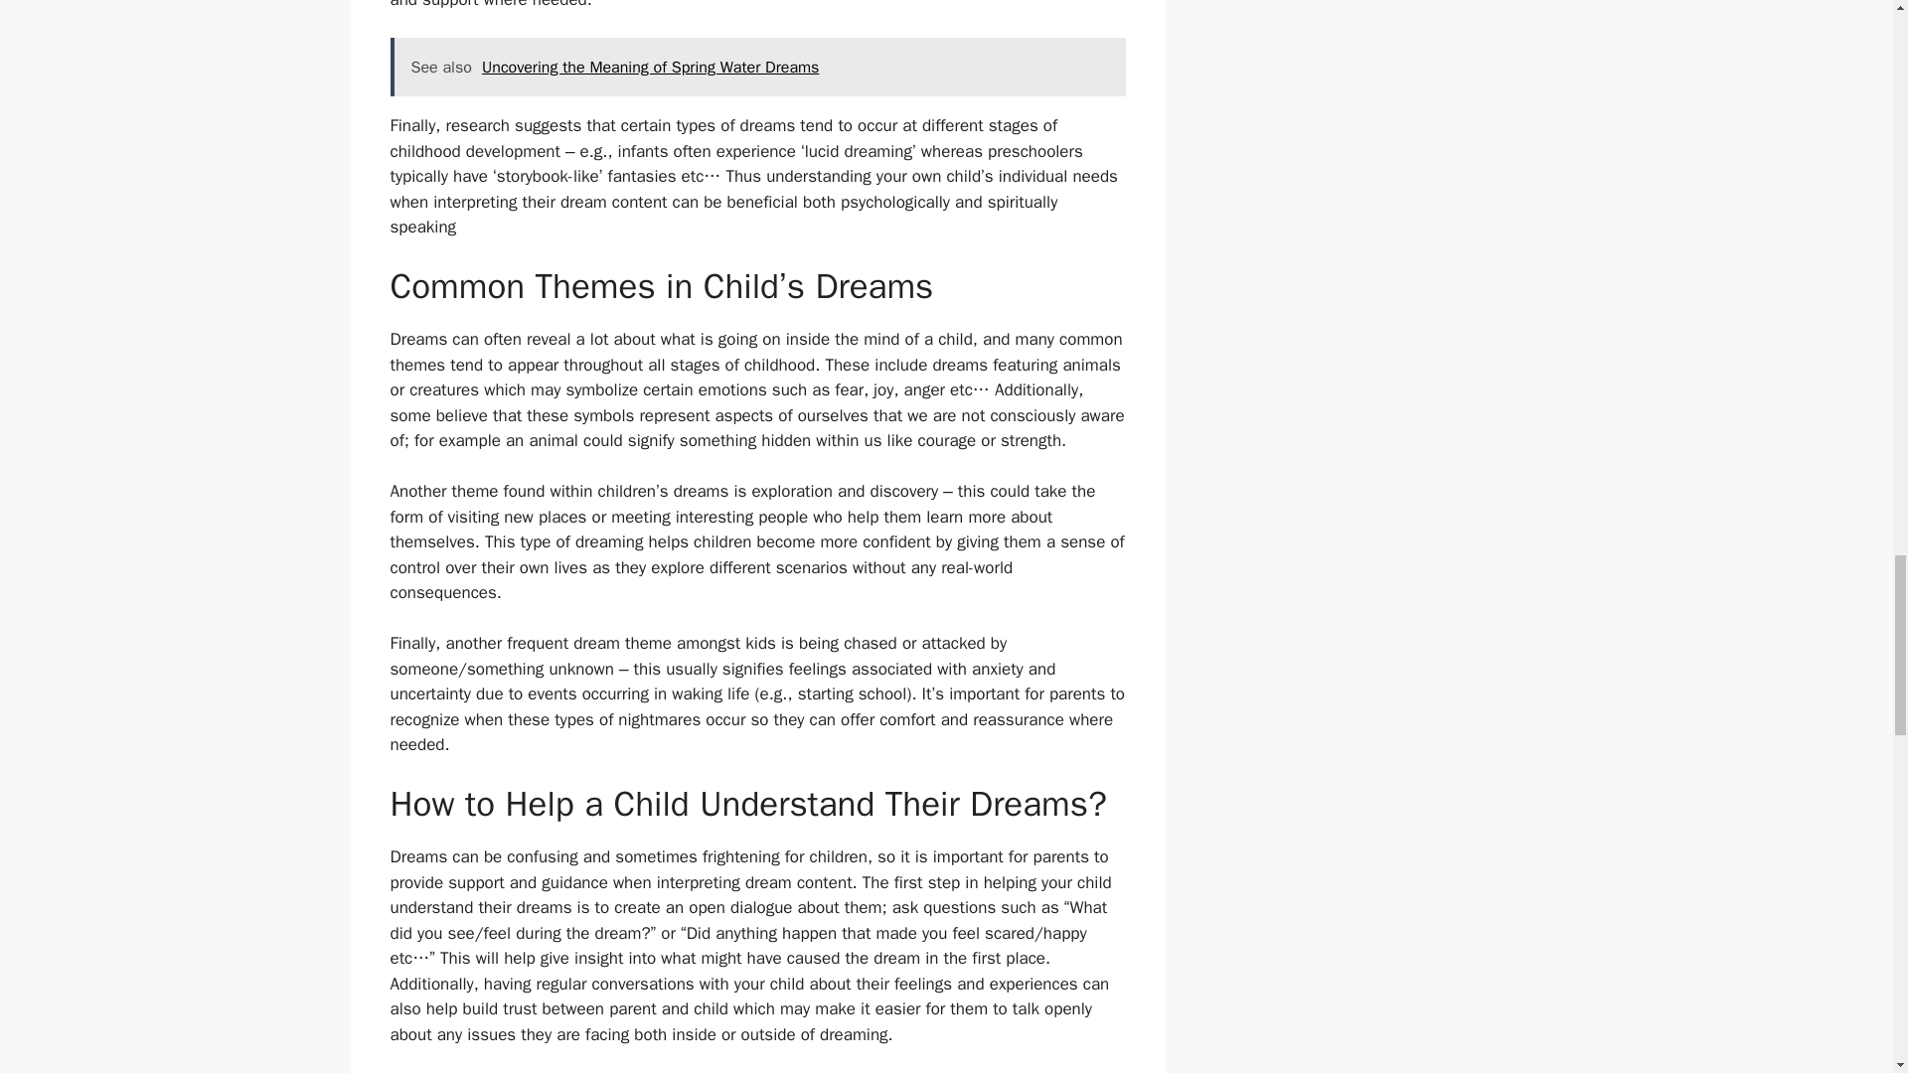 This screenshot has height=1073, width=1908. What do you see at coordinates (757, 68) in the screenshot?
I see `See also  Uncovering the Meaning of Spring Water Dreams` at bounding box center [757, 68].